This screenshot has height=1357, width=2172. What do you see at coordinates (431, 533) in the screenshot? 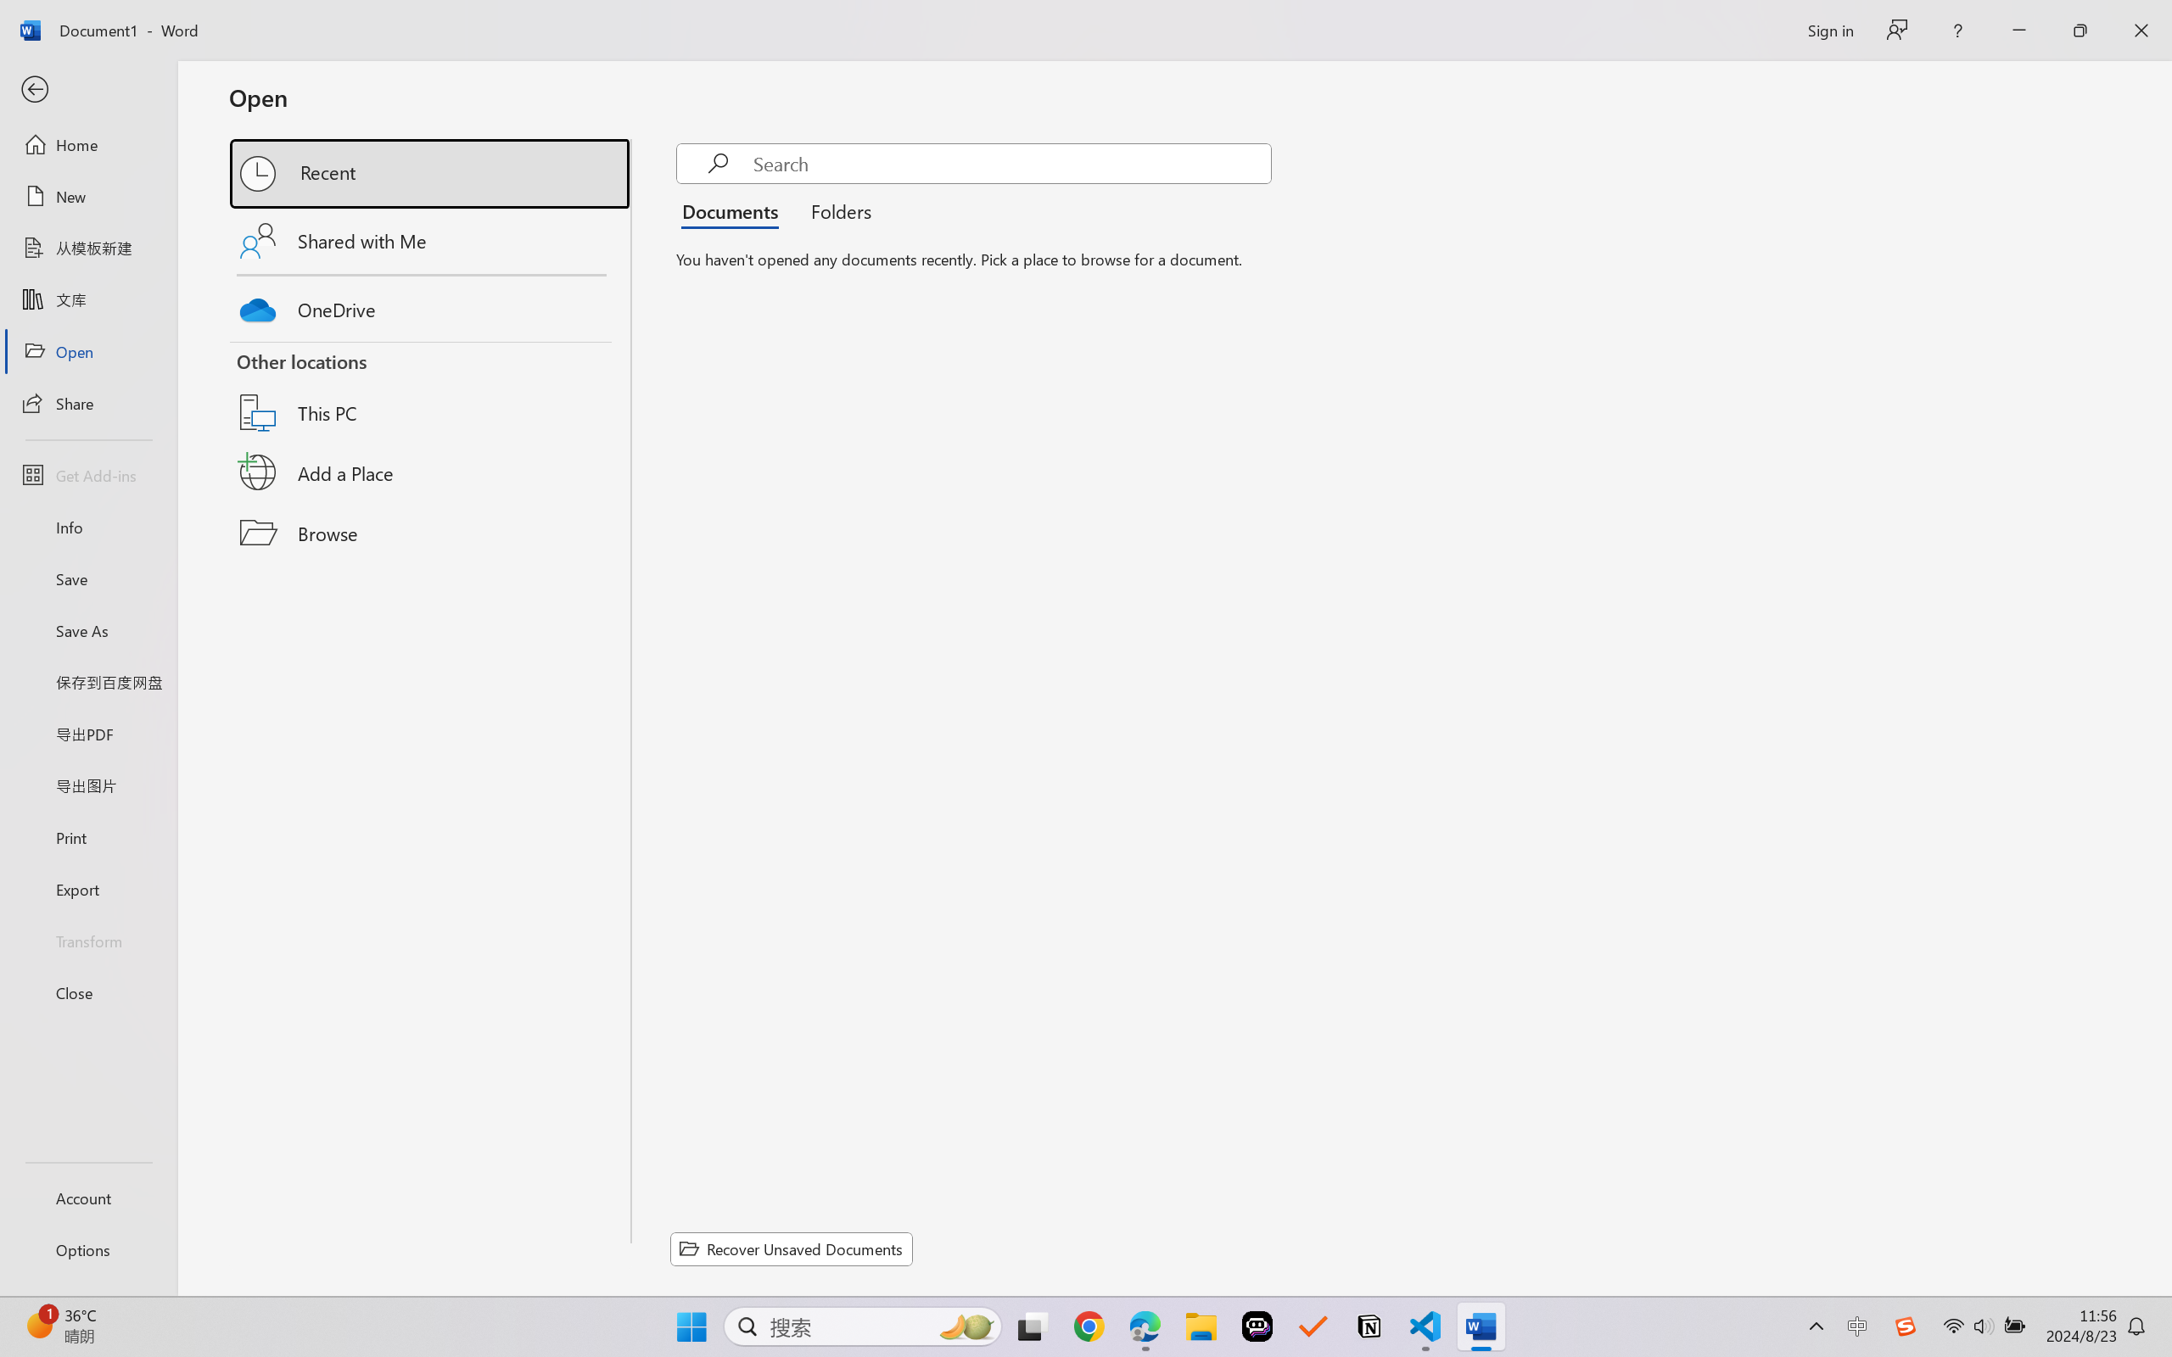
I see `Browse` at bounding box center [431, 533].